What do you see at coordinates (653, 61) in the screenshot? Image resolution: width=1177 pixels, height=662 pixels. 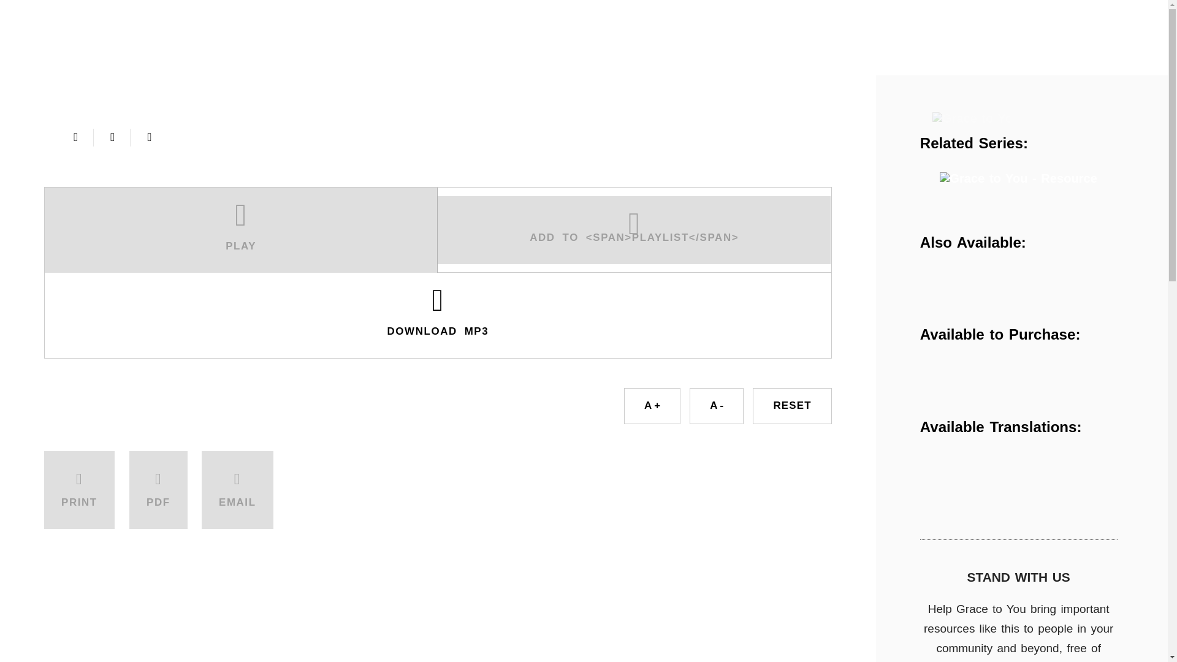 I see `SERMONS` at bounding box center [653, 61].